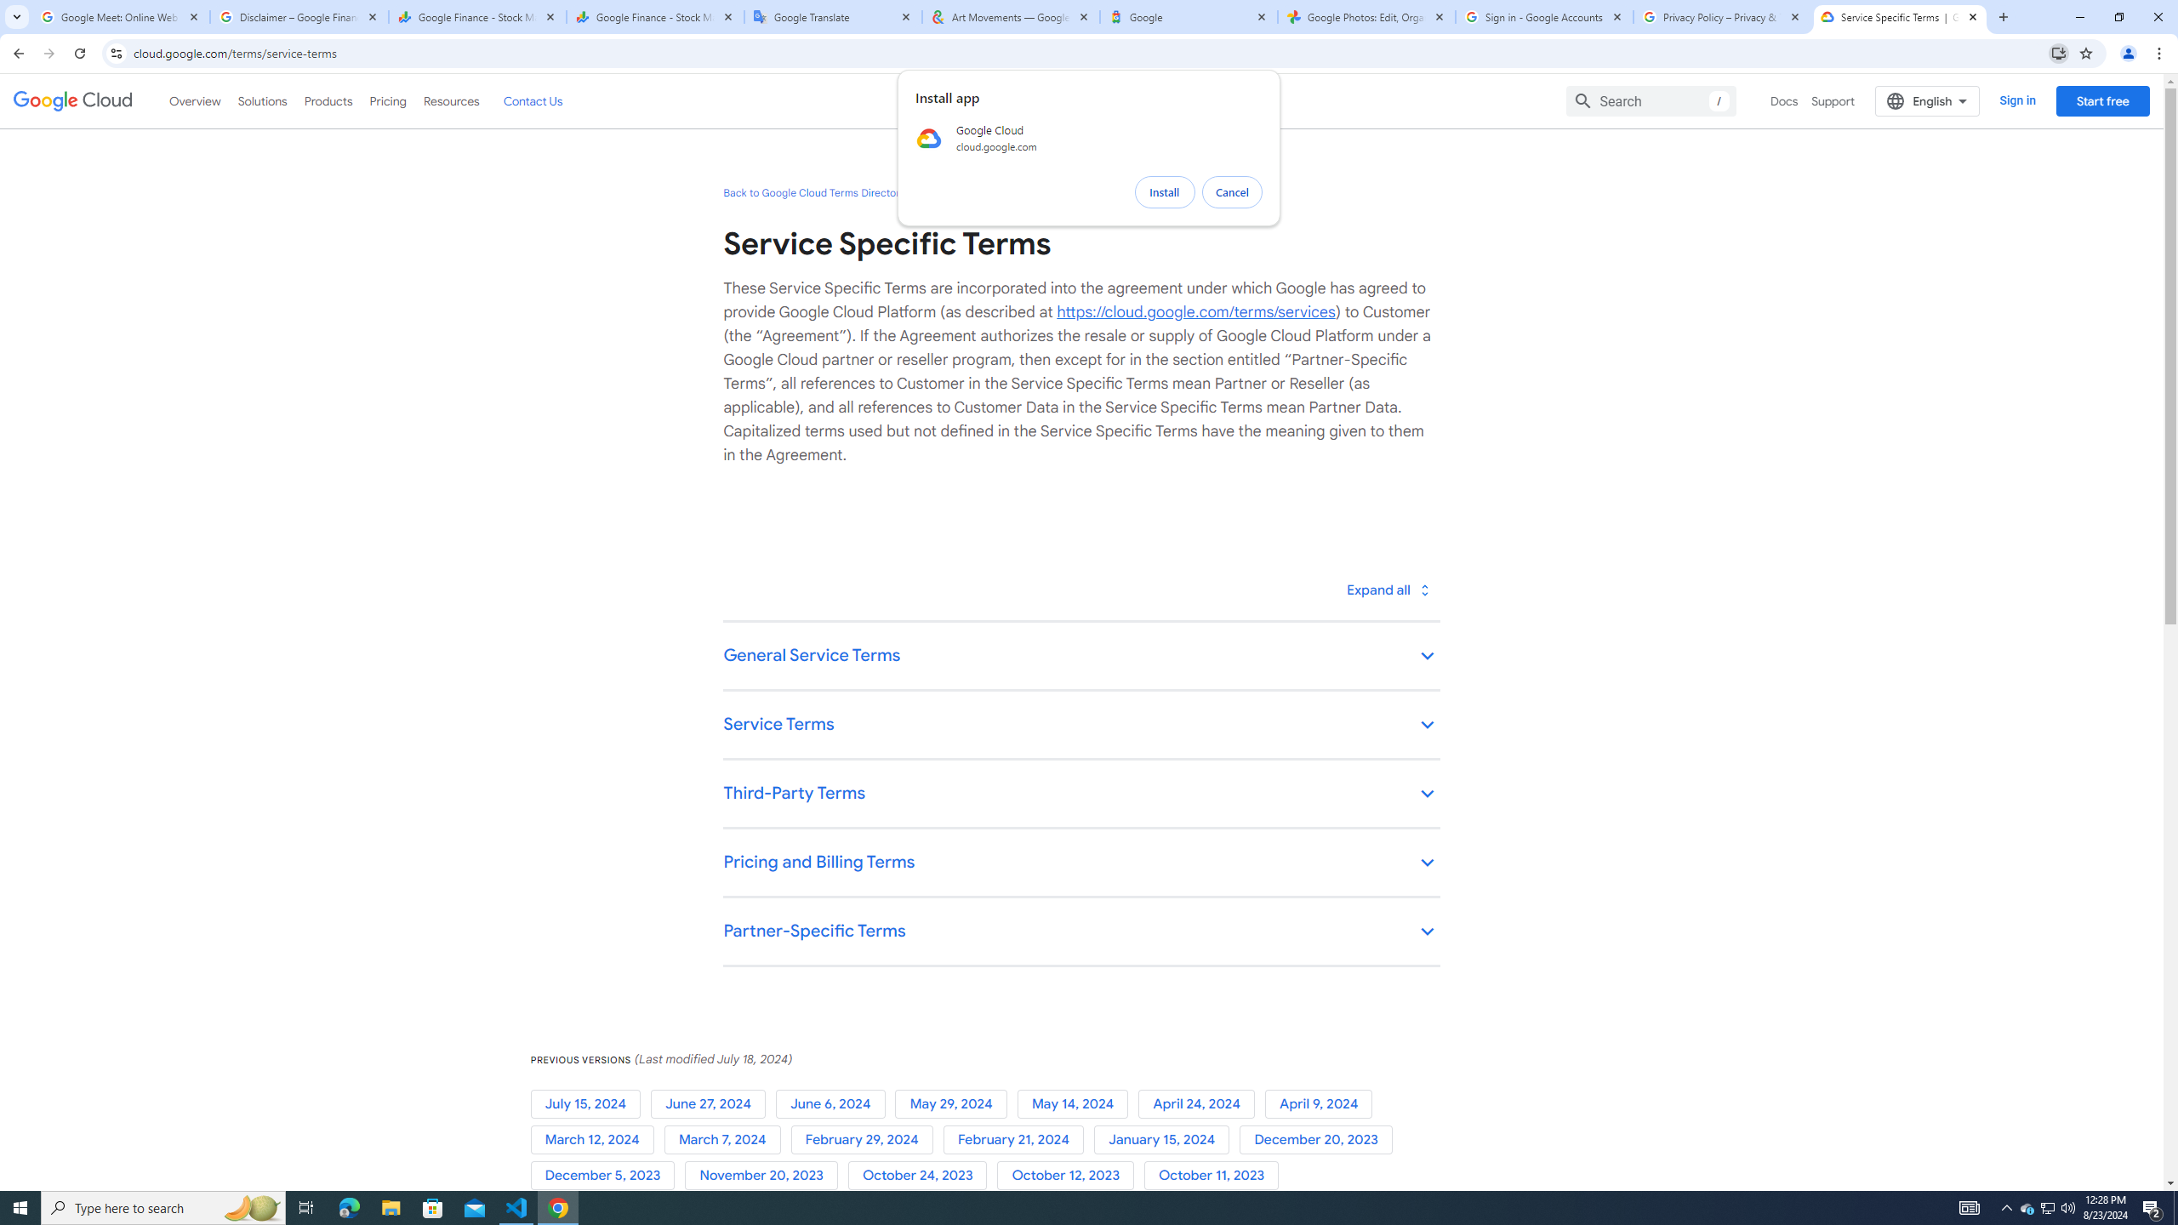 This screenshot has width=2178, height=1225. Describe the element at coordinates (956, 1104) in the screenshot. I see `May 29, 2024` at that location.